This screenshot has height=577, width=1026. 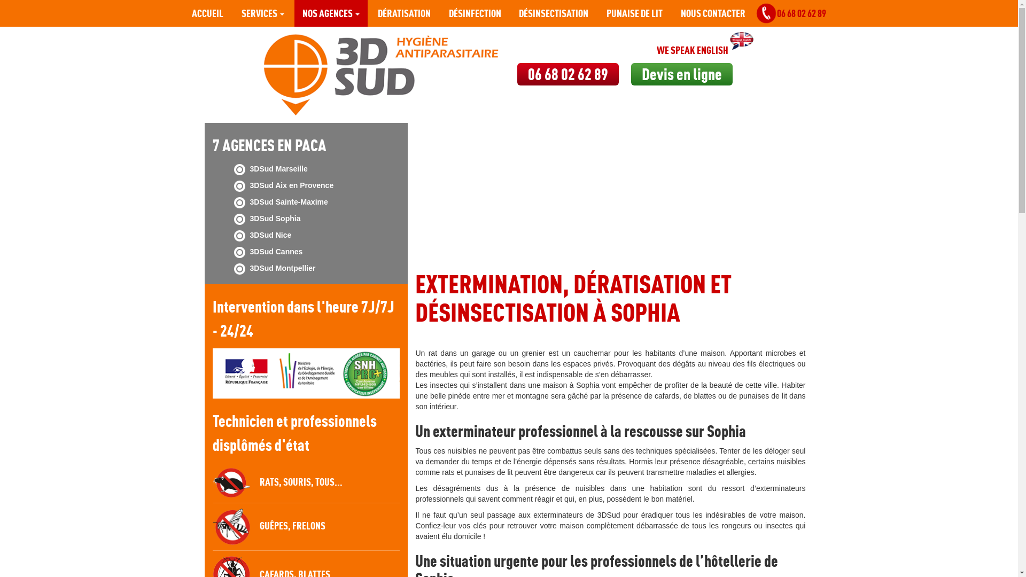 What do you see at coordinates (292, 185) in the screenshot?
I see `3DSud Aix en Provence` at bounding box center [292, 185].